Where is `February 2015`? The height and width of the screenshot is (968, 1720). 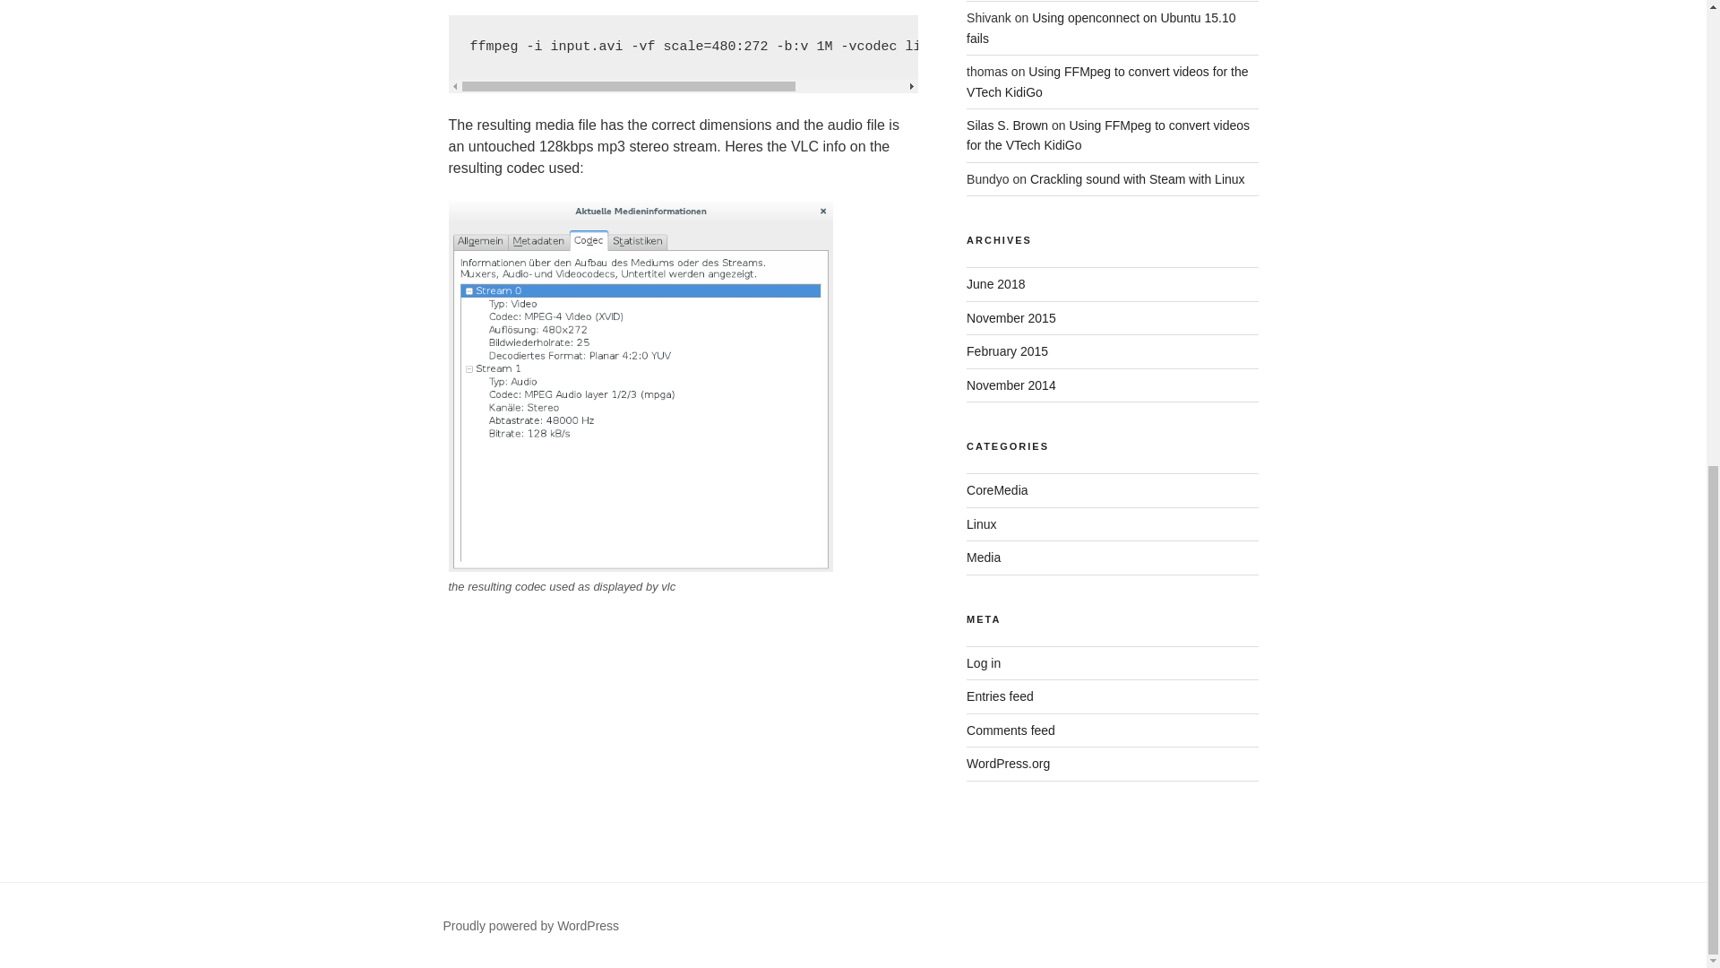 February 2015 is located at coordinates (1007, 351).